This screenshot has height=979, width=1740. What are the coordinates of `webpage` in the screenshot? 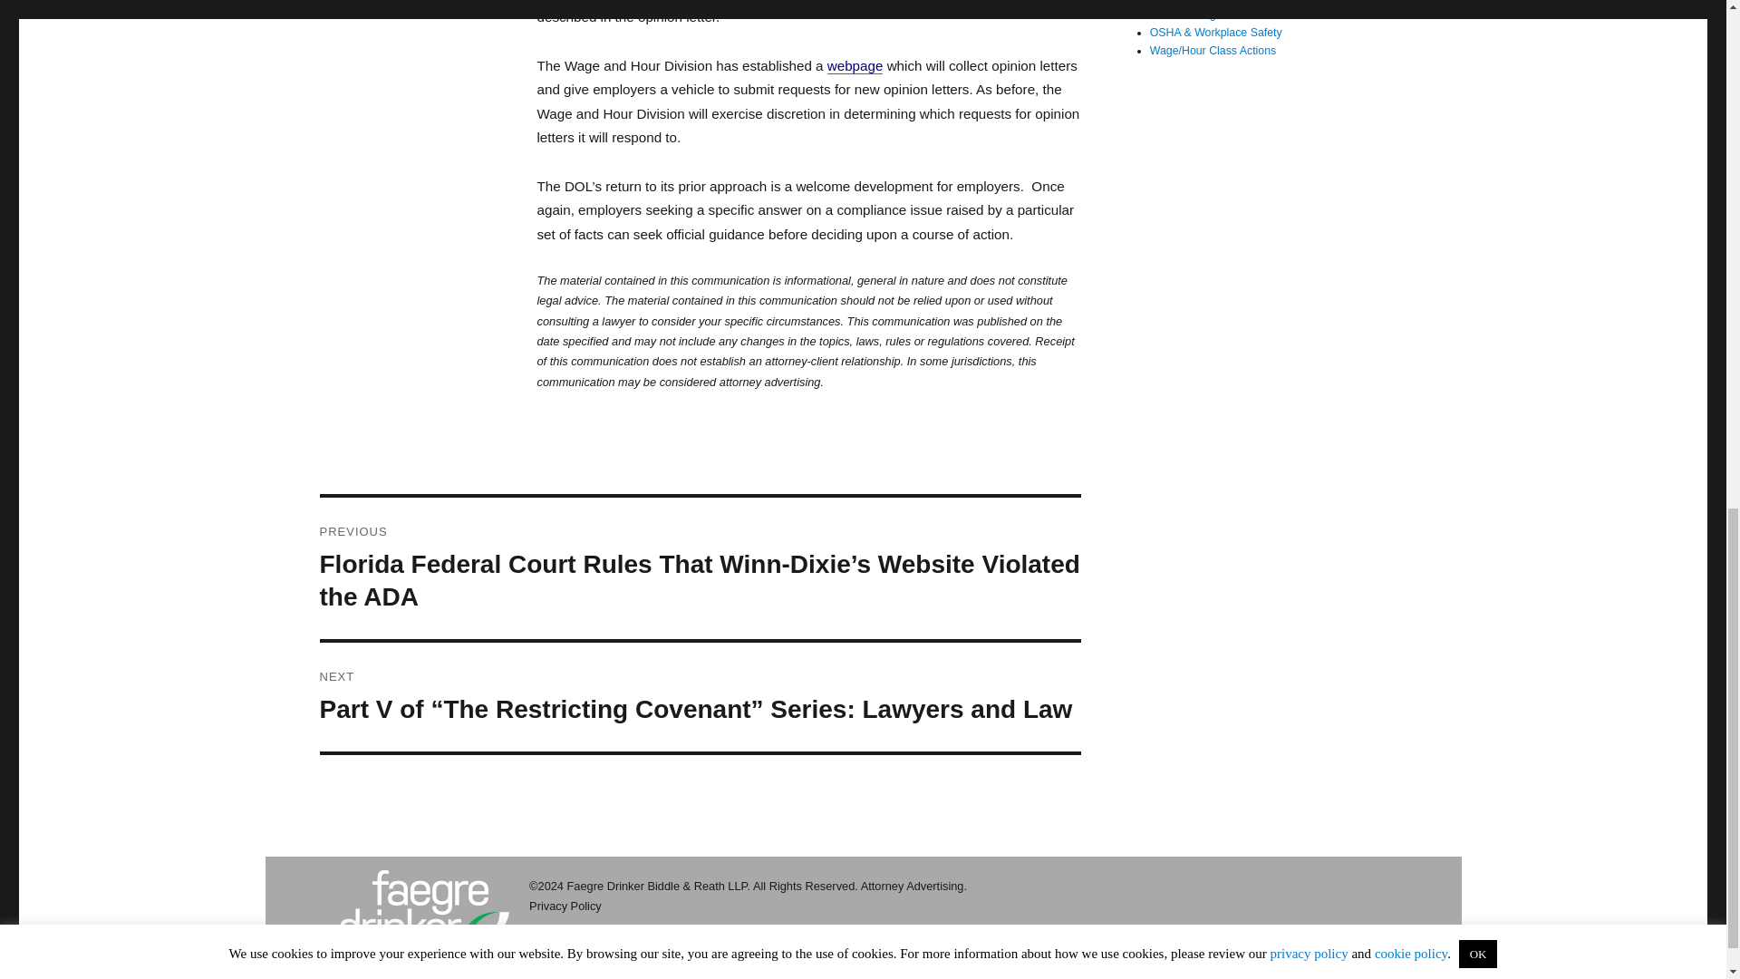 It's located at (855, 65).